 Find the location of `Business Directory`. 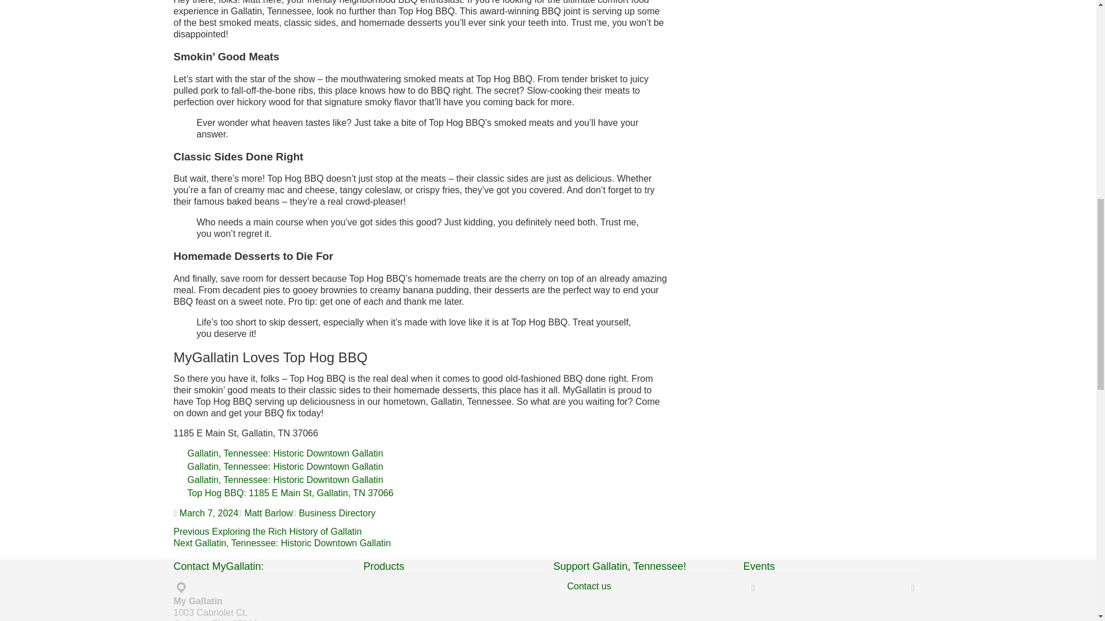

Business Directory is located at coordinates (337, 513).